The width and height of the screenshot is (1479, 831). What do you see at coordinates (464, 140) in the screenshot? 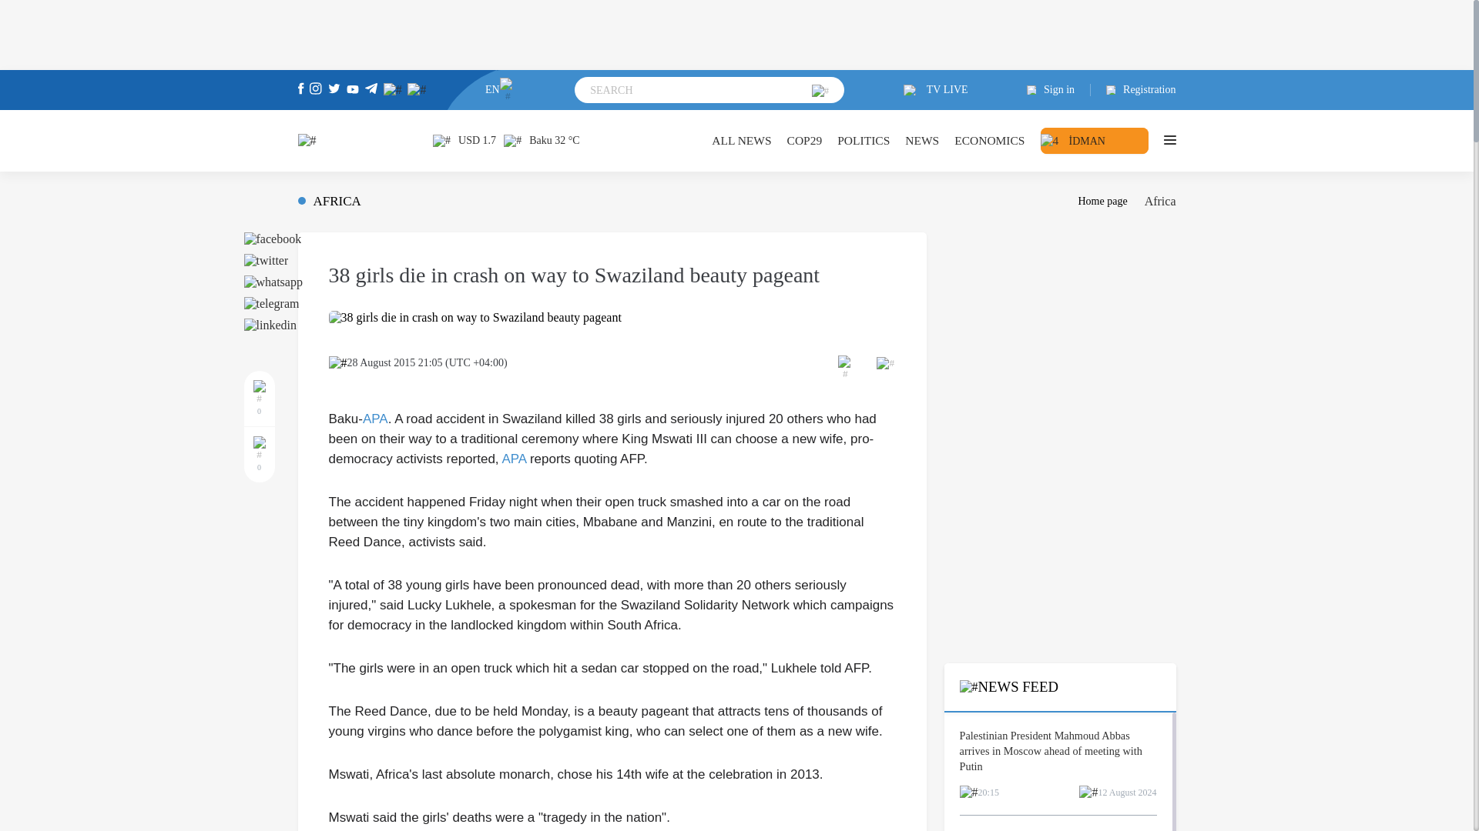
I see `USD 1.7` at bounding box center [464, 140].